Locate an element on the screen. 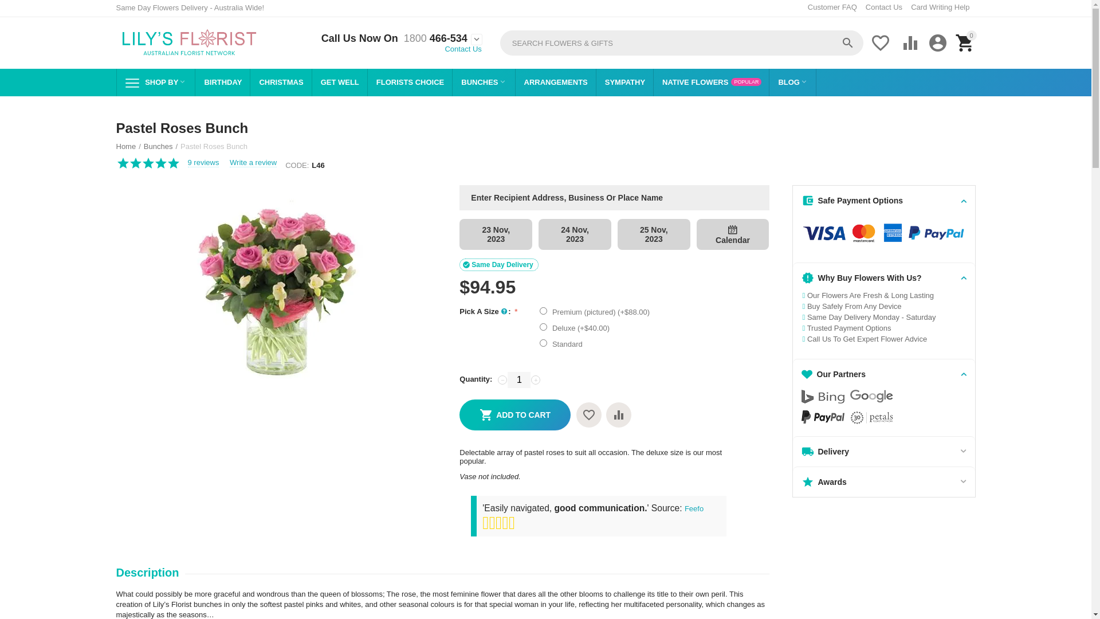 The width and height of the screenshot is (1100, 619). Home is located at coordinates (126, 147).